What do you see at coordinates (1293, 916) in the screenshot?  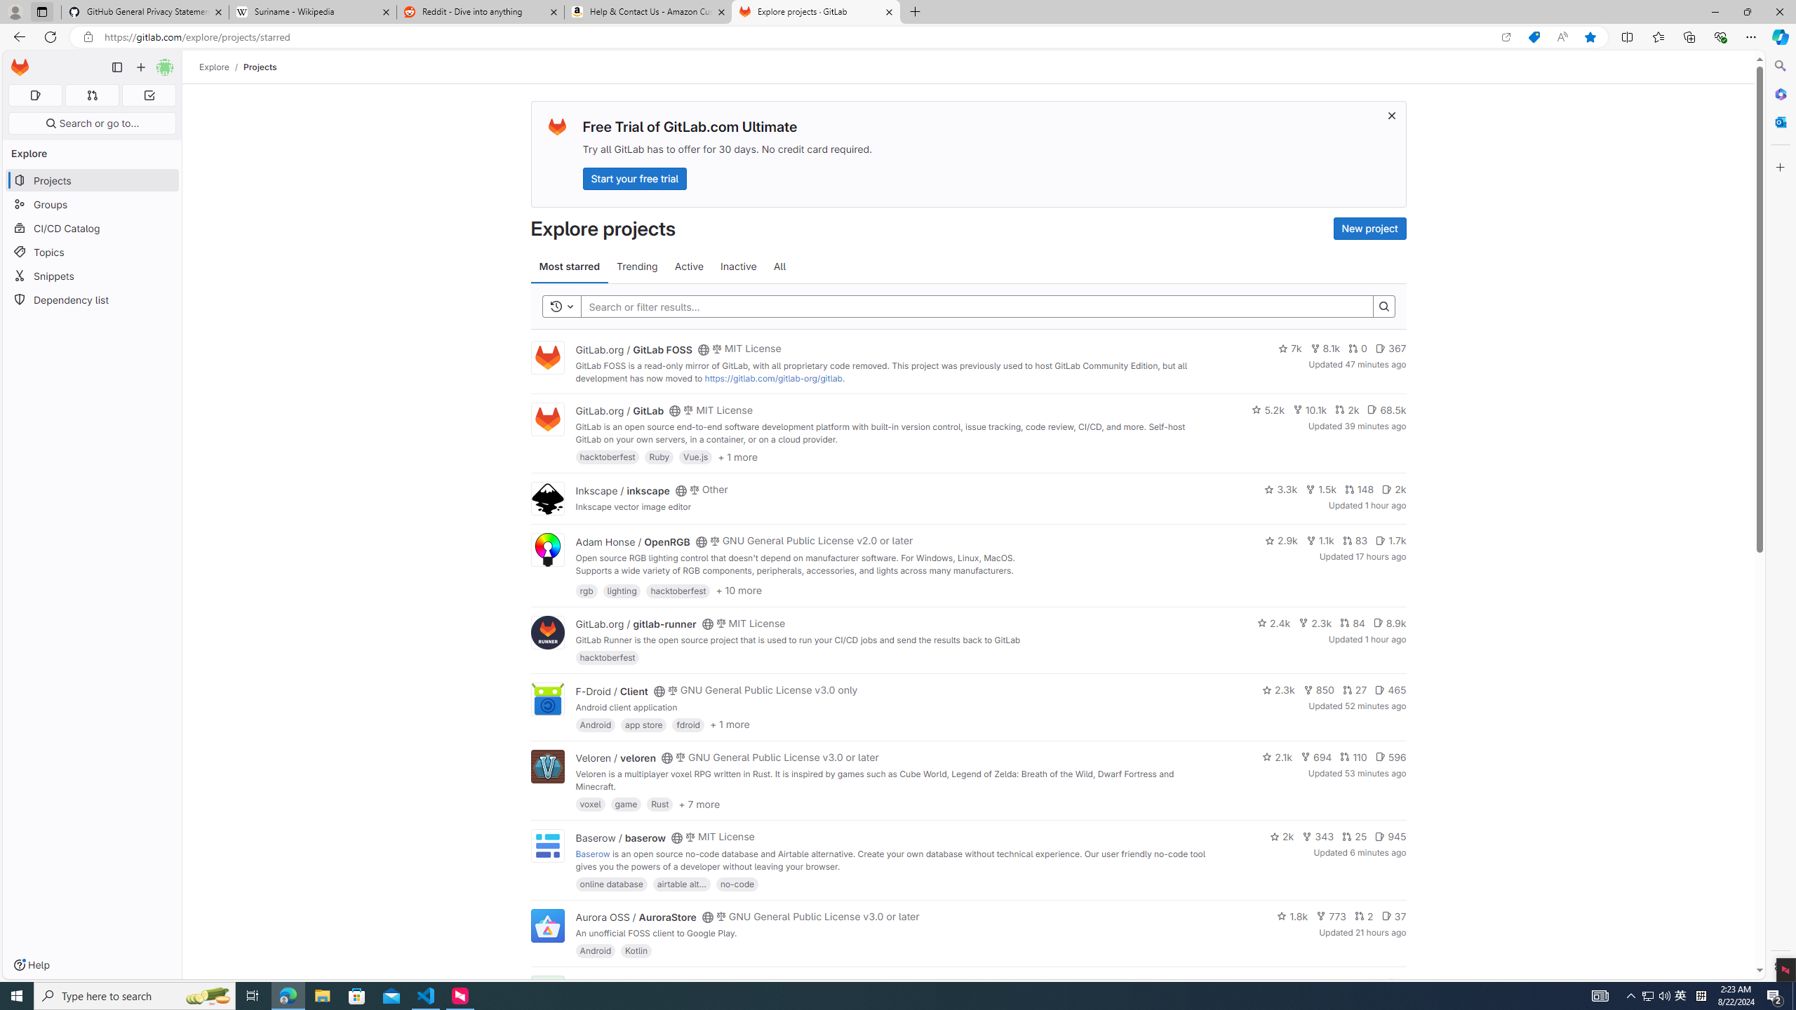 I see `1.8k` at bounding box center [1293, 916].